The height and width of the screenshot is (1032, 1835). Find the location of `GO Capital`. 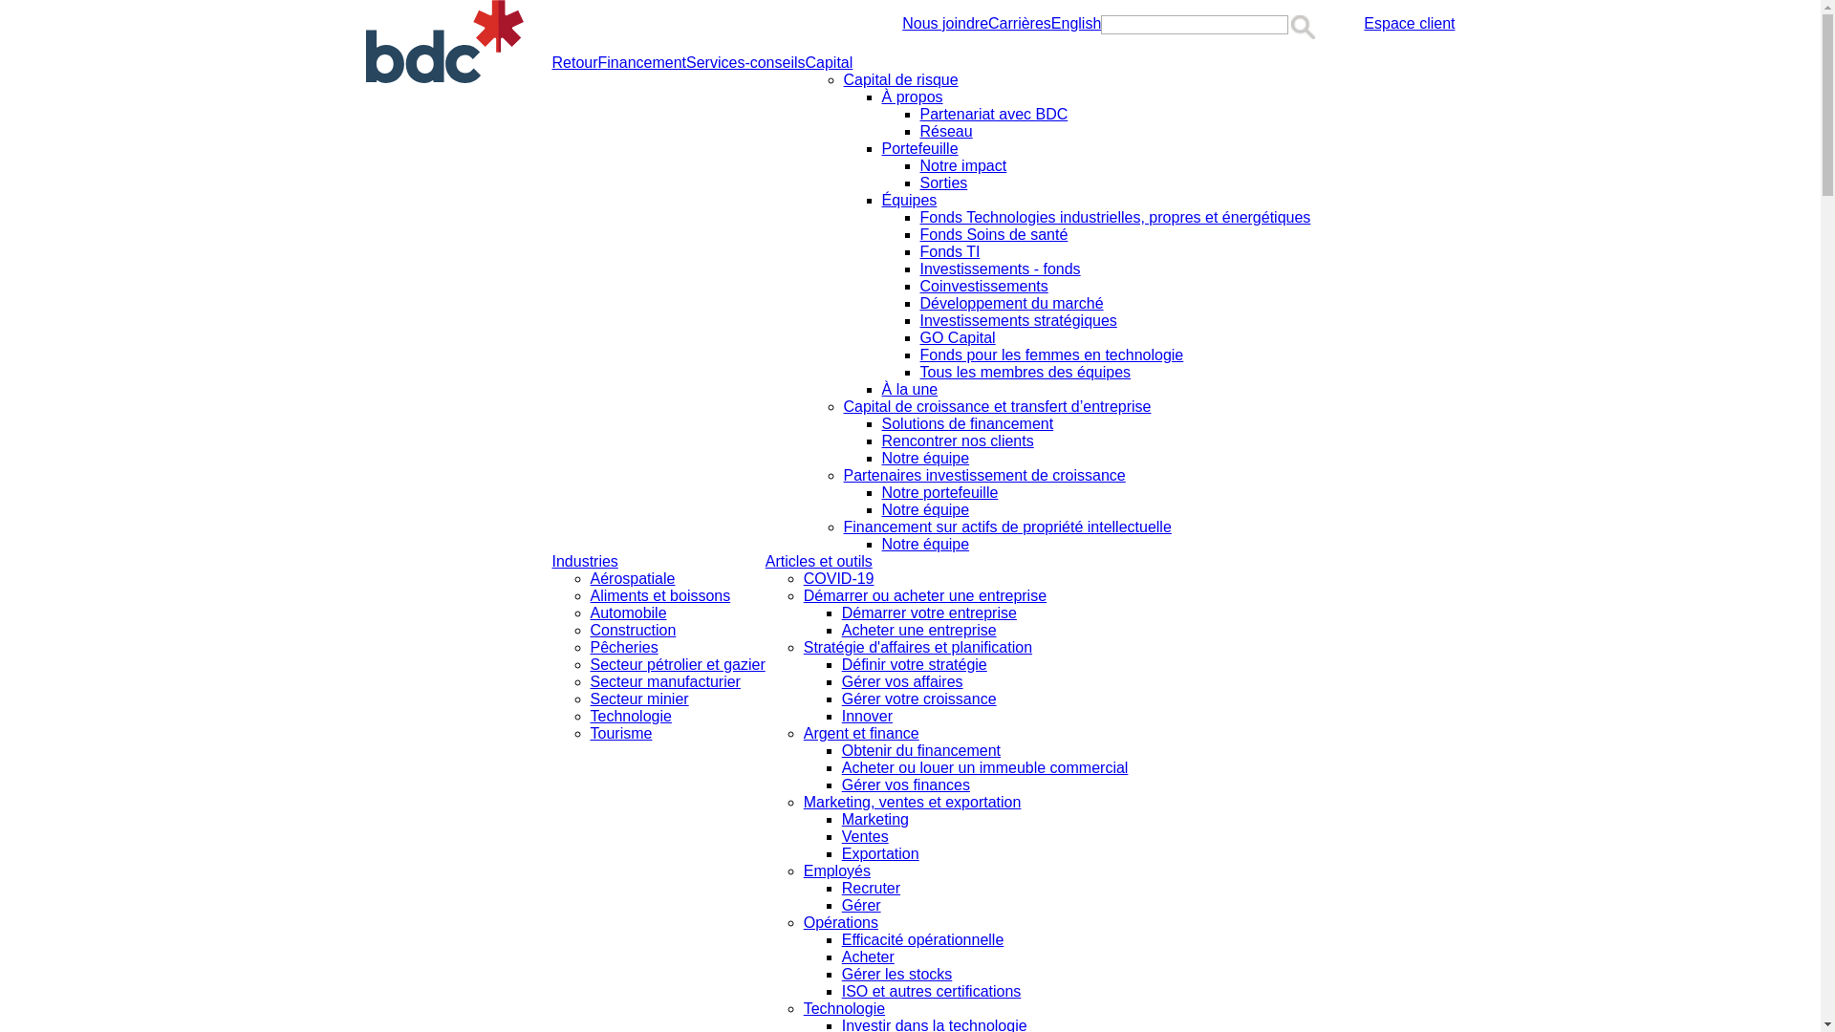

GO Capital is located at coordinates (958, 338).